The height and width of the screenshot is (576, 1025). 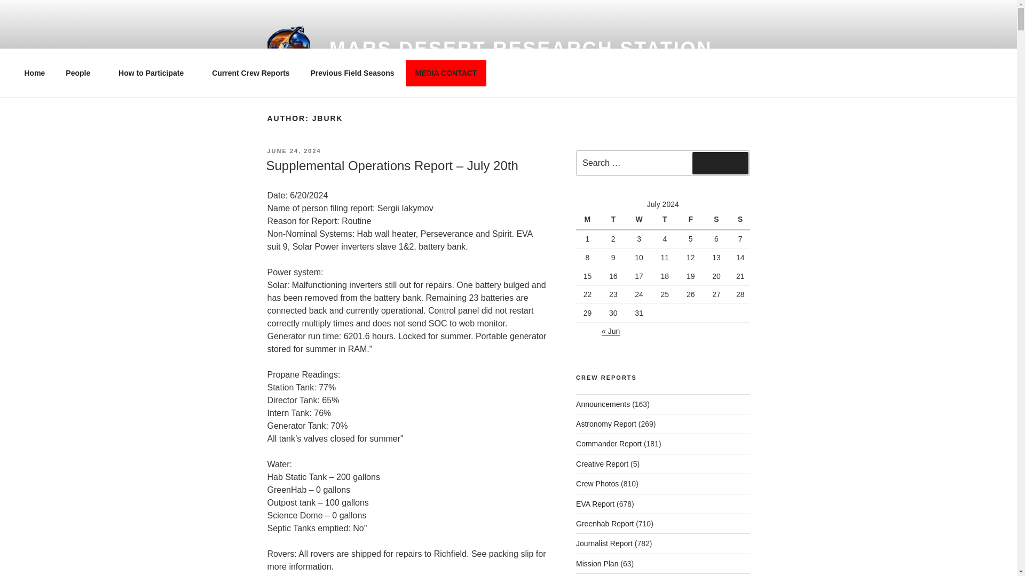 What do you see at coordinates (614, 220) in the screenshot?
I see `Tuesday` at bounding box center [614, 220].